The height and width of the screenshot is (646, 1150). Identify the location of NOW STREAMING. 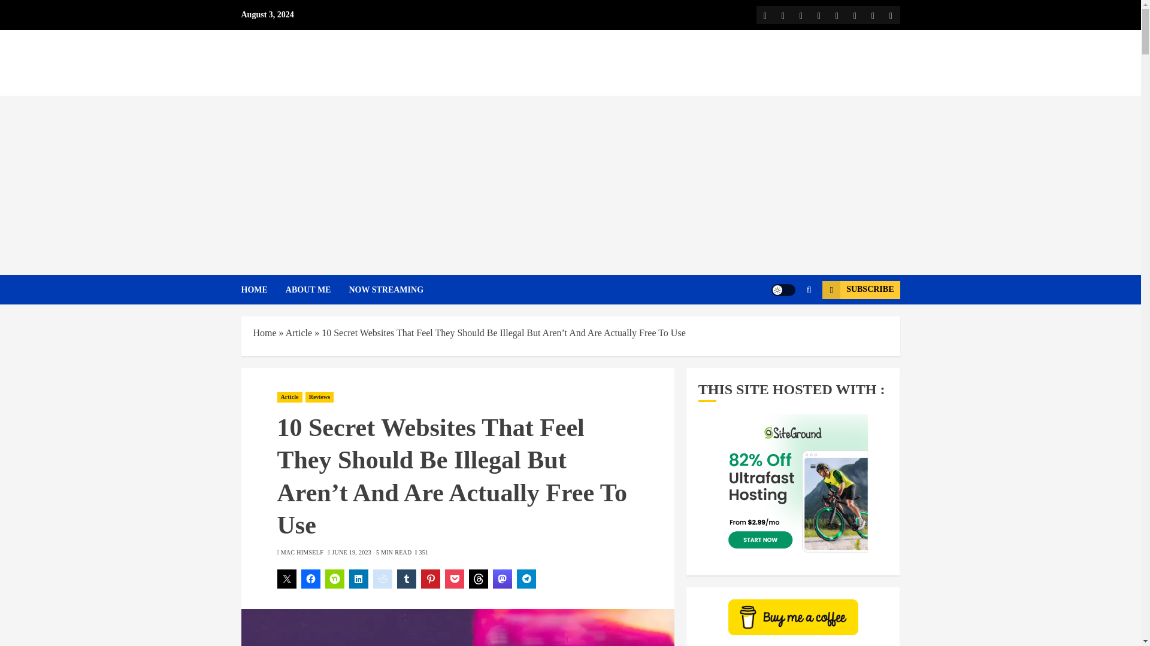
(386, 290).